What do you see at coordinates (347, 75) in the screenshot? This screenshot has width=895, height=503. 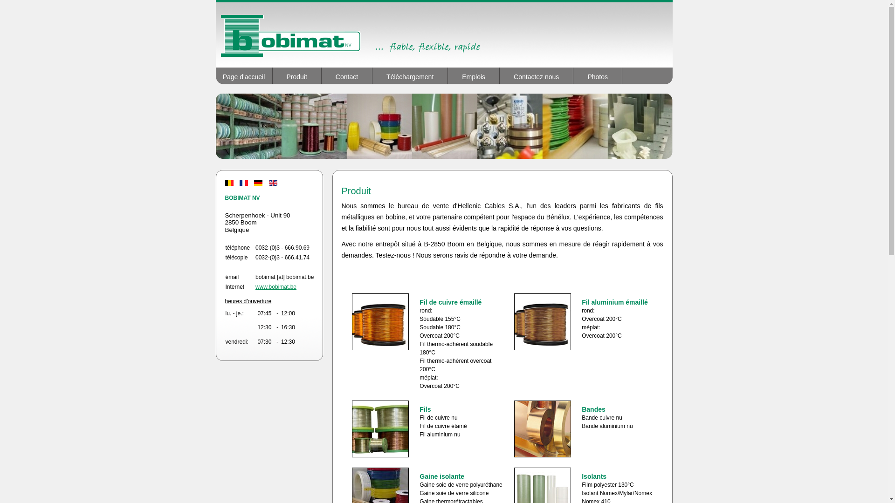 I see `Contact` at bounding box center [347, 75].